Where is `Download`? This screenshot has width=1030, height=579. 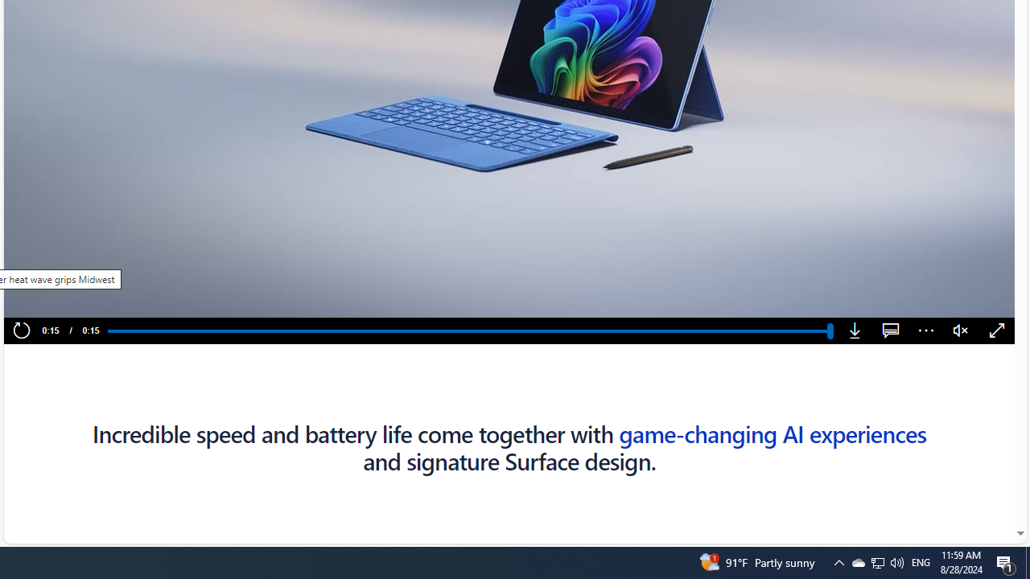
Download is located at coordinates (855, 331).